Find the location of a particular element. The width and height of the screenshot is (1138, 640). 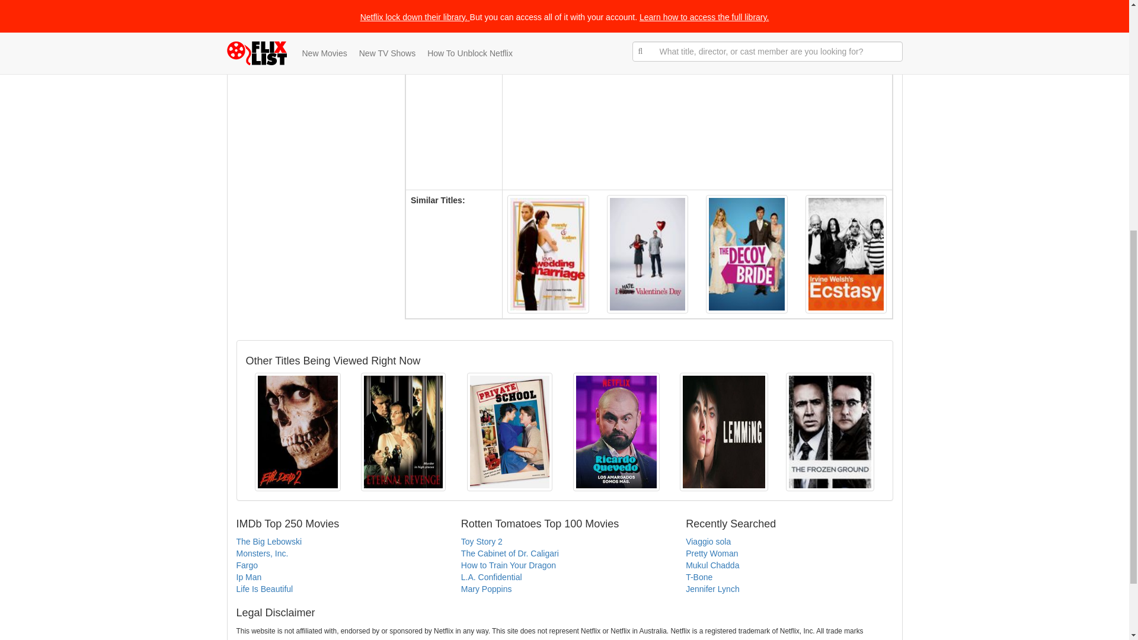

Frozen Ground is located at coordinates (830, 431).